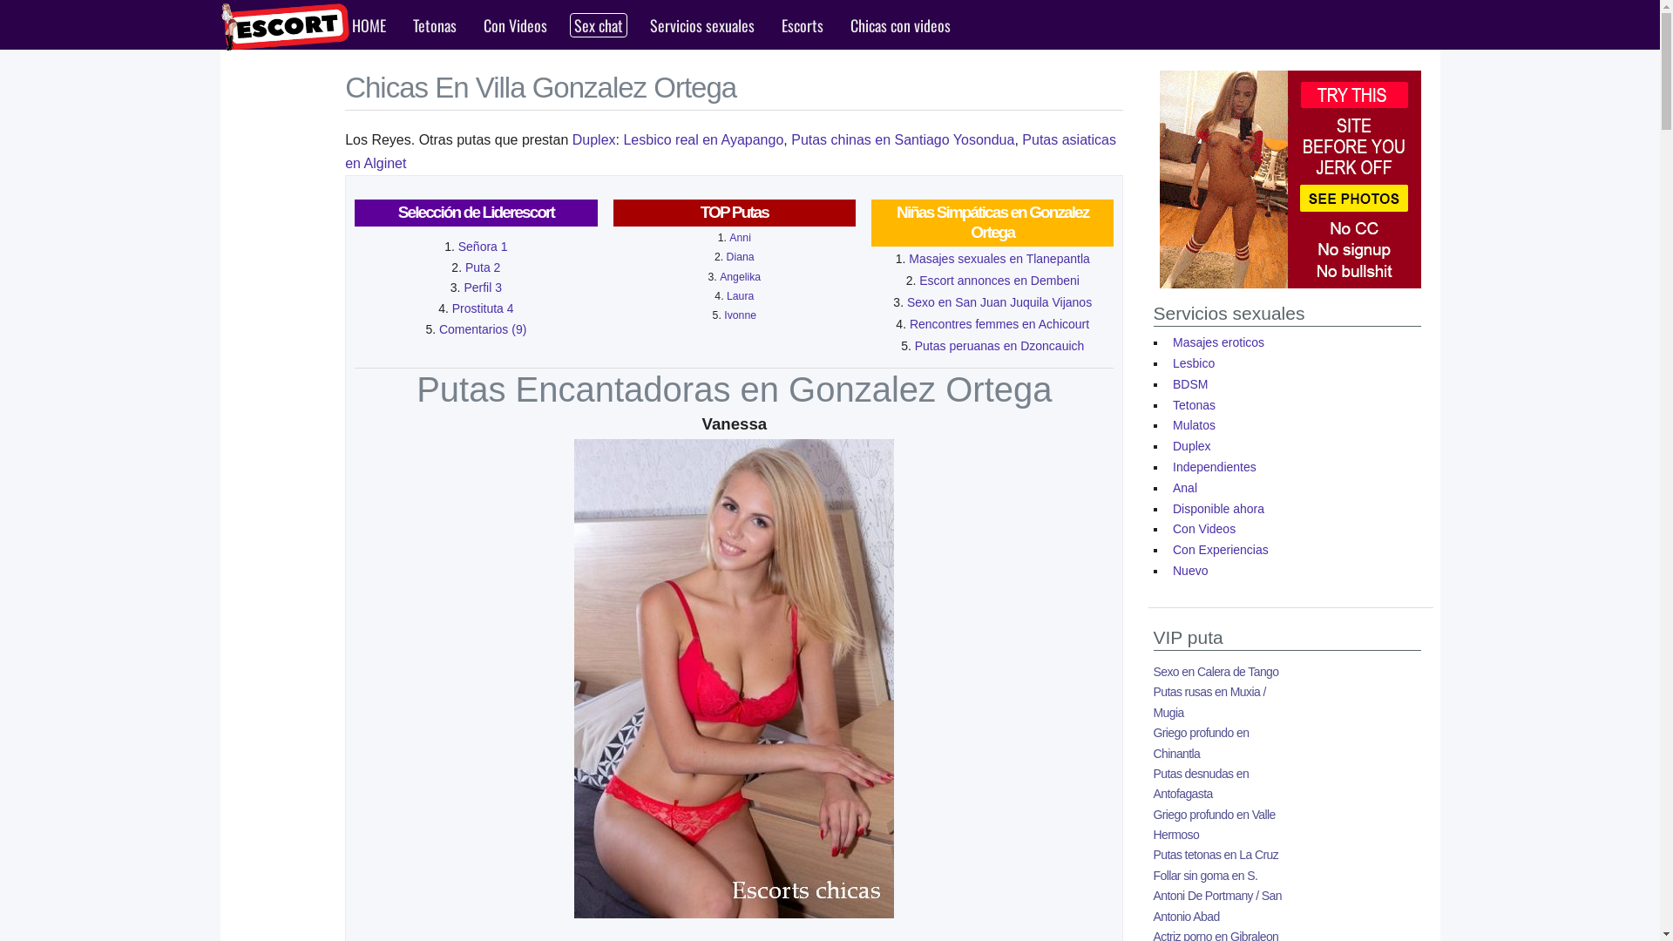 This screenshot has width=1673, height=941. What do you see at coordinates (1194, 425) in the screenshot?
I see `Mulatos` at bounding box center [1194, 425].